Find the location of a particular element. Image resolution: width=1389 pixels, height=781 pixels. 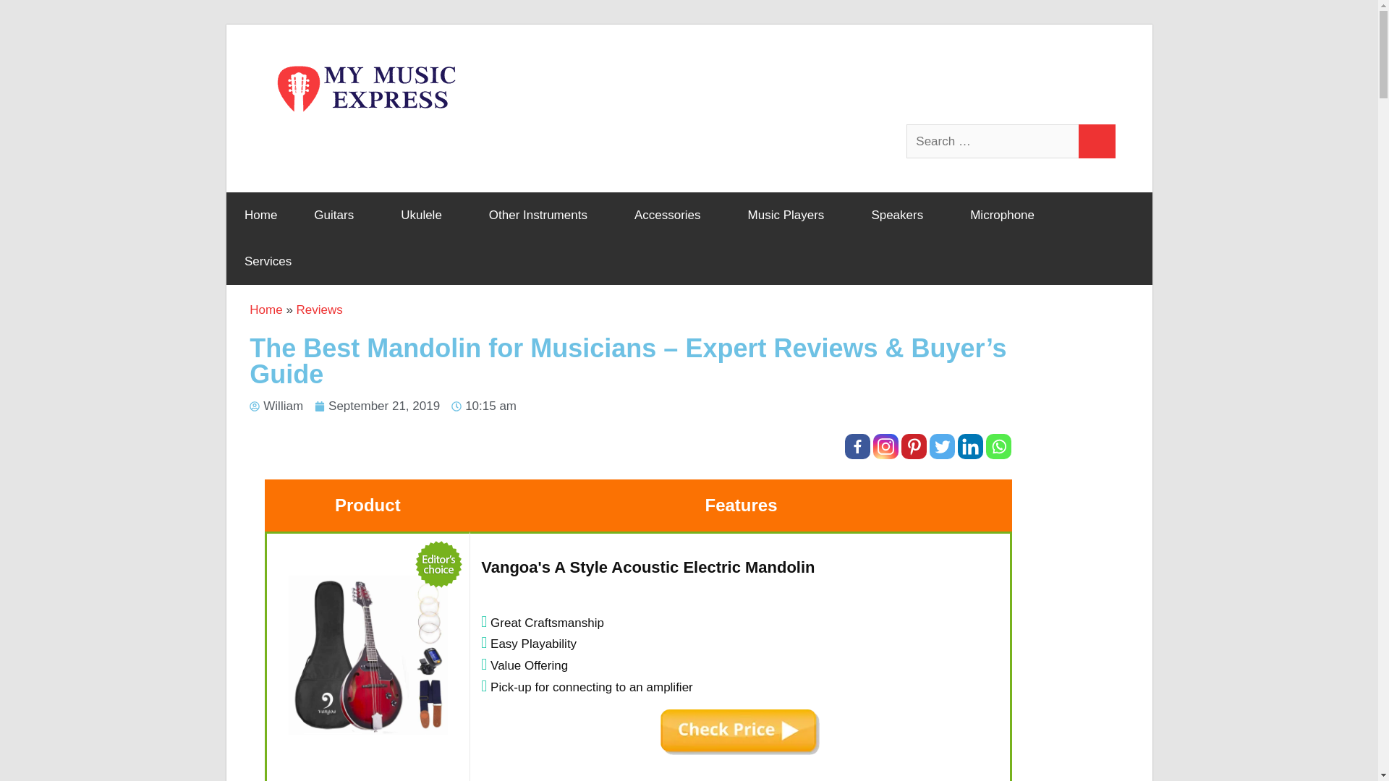

Instagram is located at coordinates (885, 447).